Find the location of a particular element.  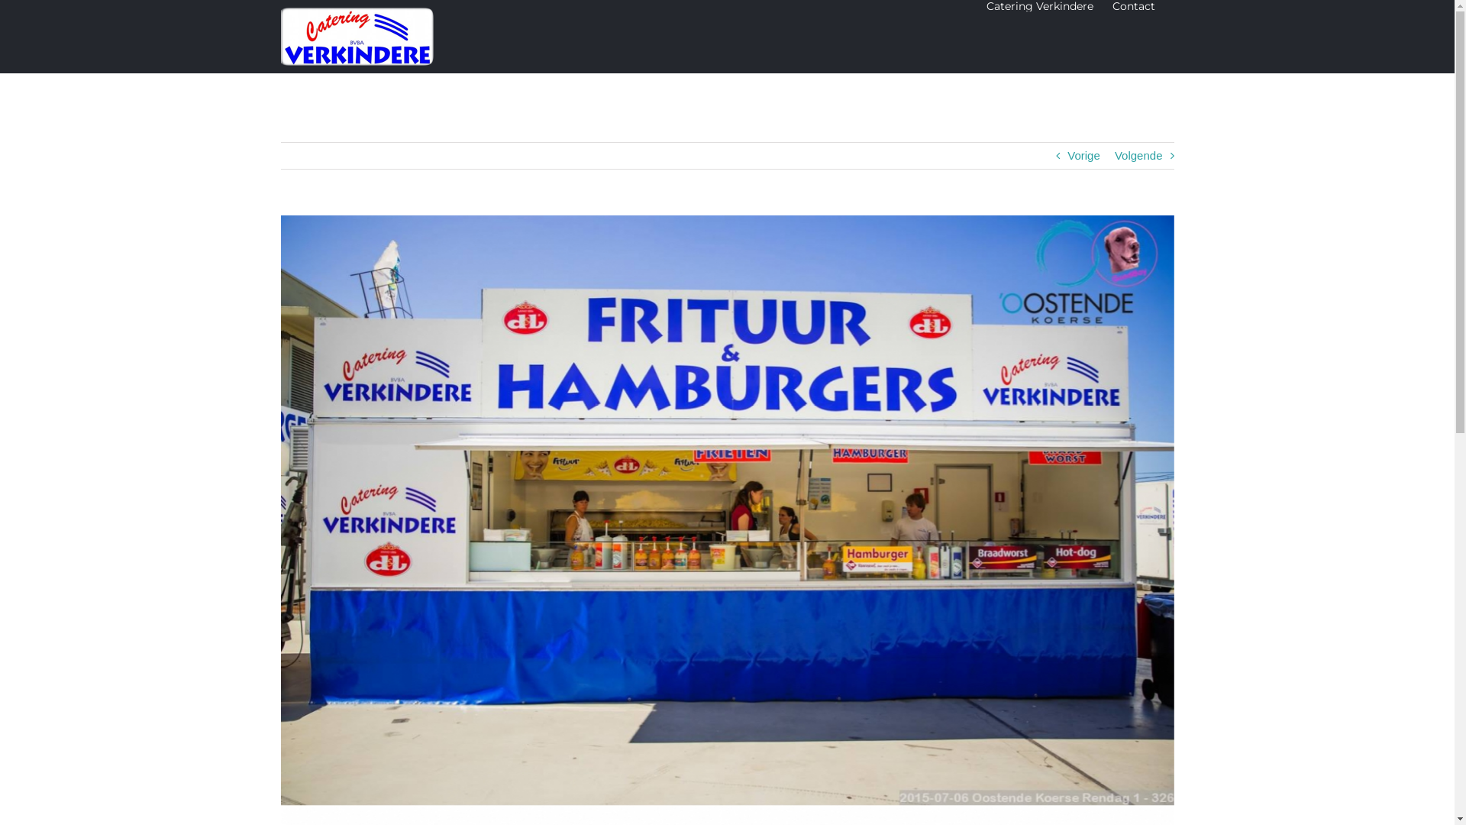

Vorige is located at coordinates (1084, 156).